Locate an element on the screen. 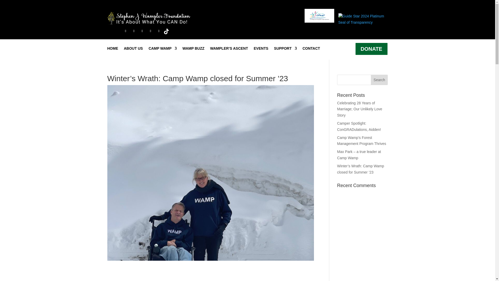 This screenshot has height=281, width=499. CAMP WAMP is located at coordinates (163, 49).